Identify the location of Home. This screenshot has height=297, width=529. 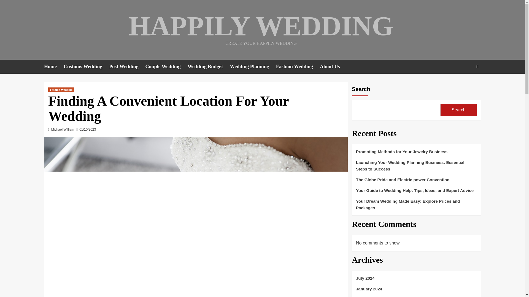
(53, 67).